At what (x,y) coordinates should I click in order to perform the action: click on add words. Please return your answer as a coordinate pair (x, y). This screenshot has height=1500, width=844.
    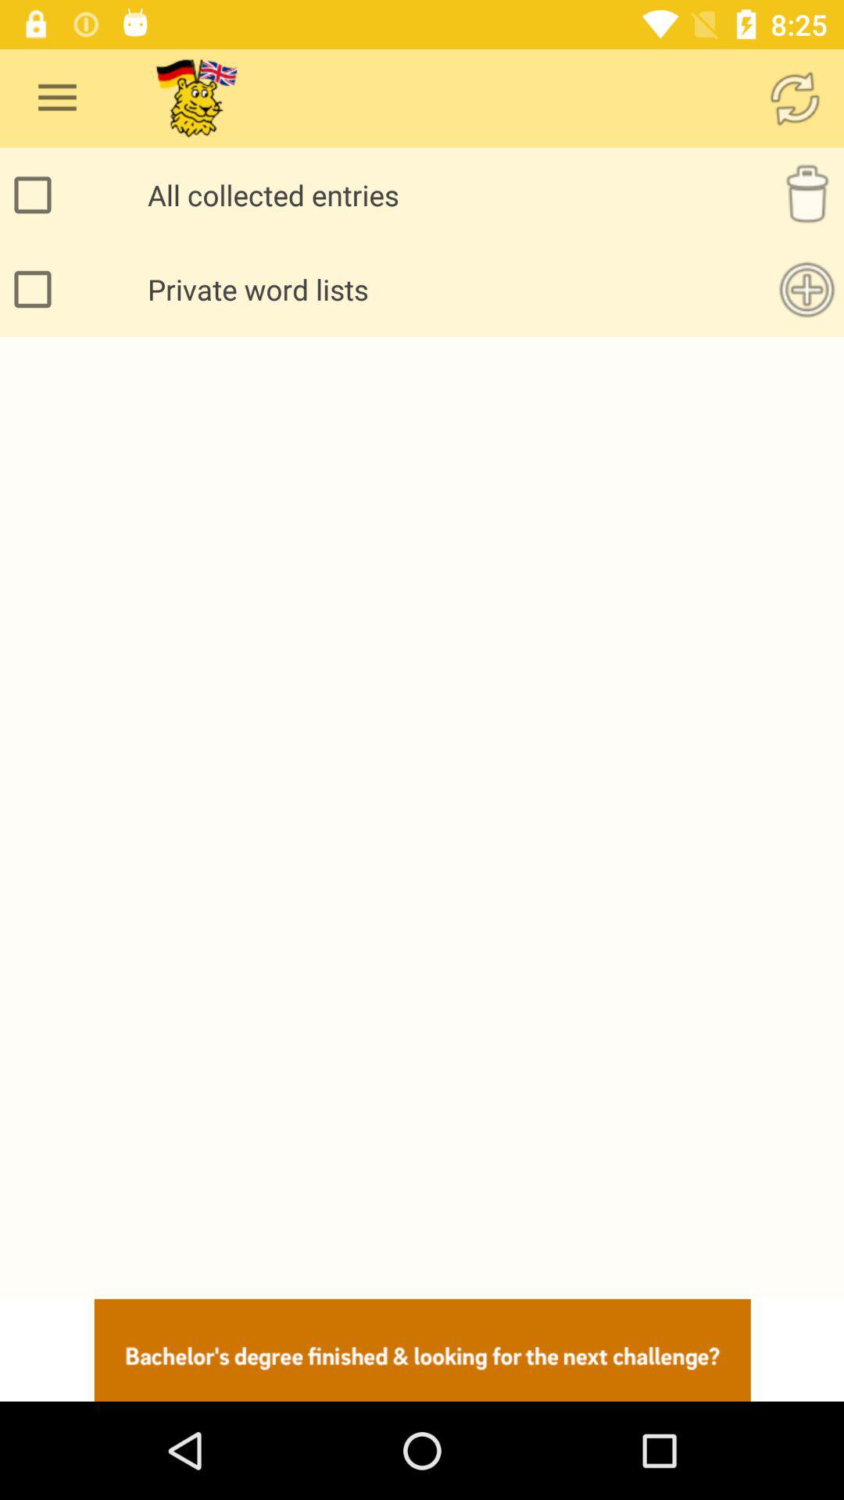
    Looking at the image, I should click on (806, 289).